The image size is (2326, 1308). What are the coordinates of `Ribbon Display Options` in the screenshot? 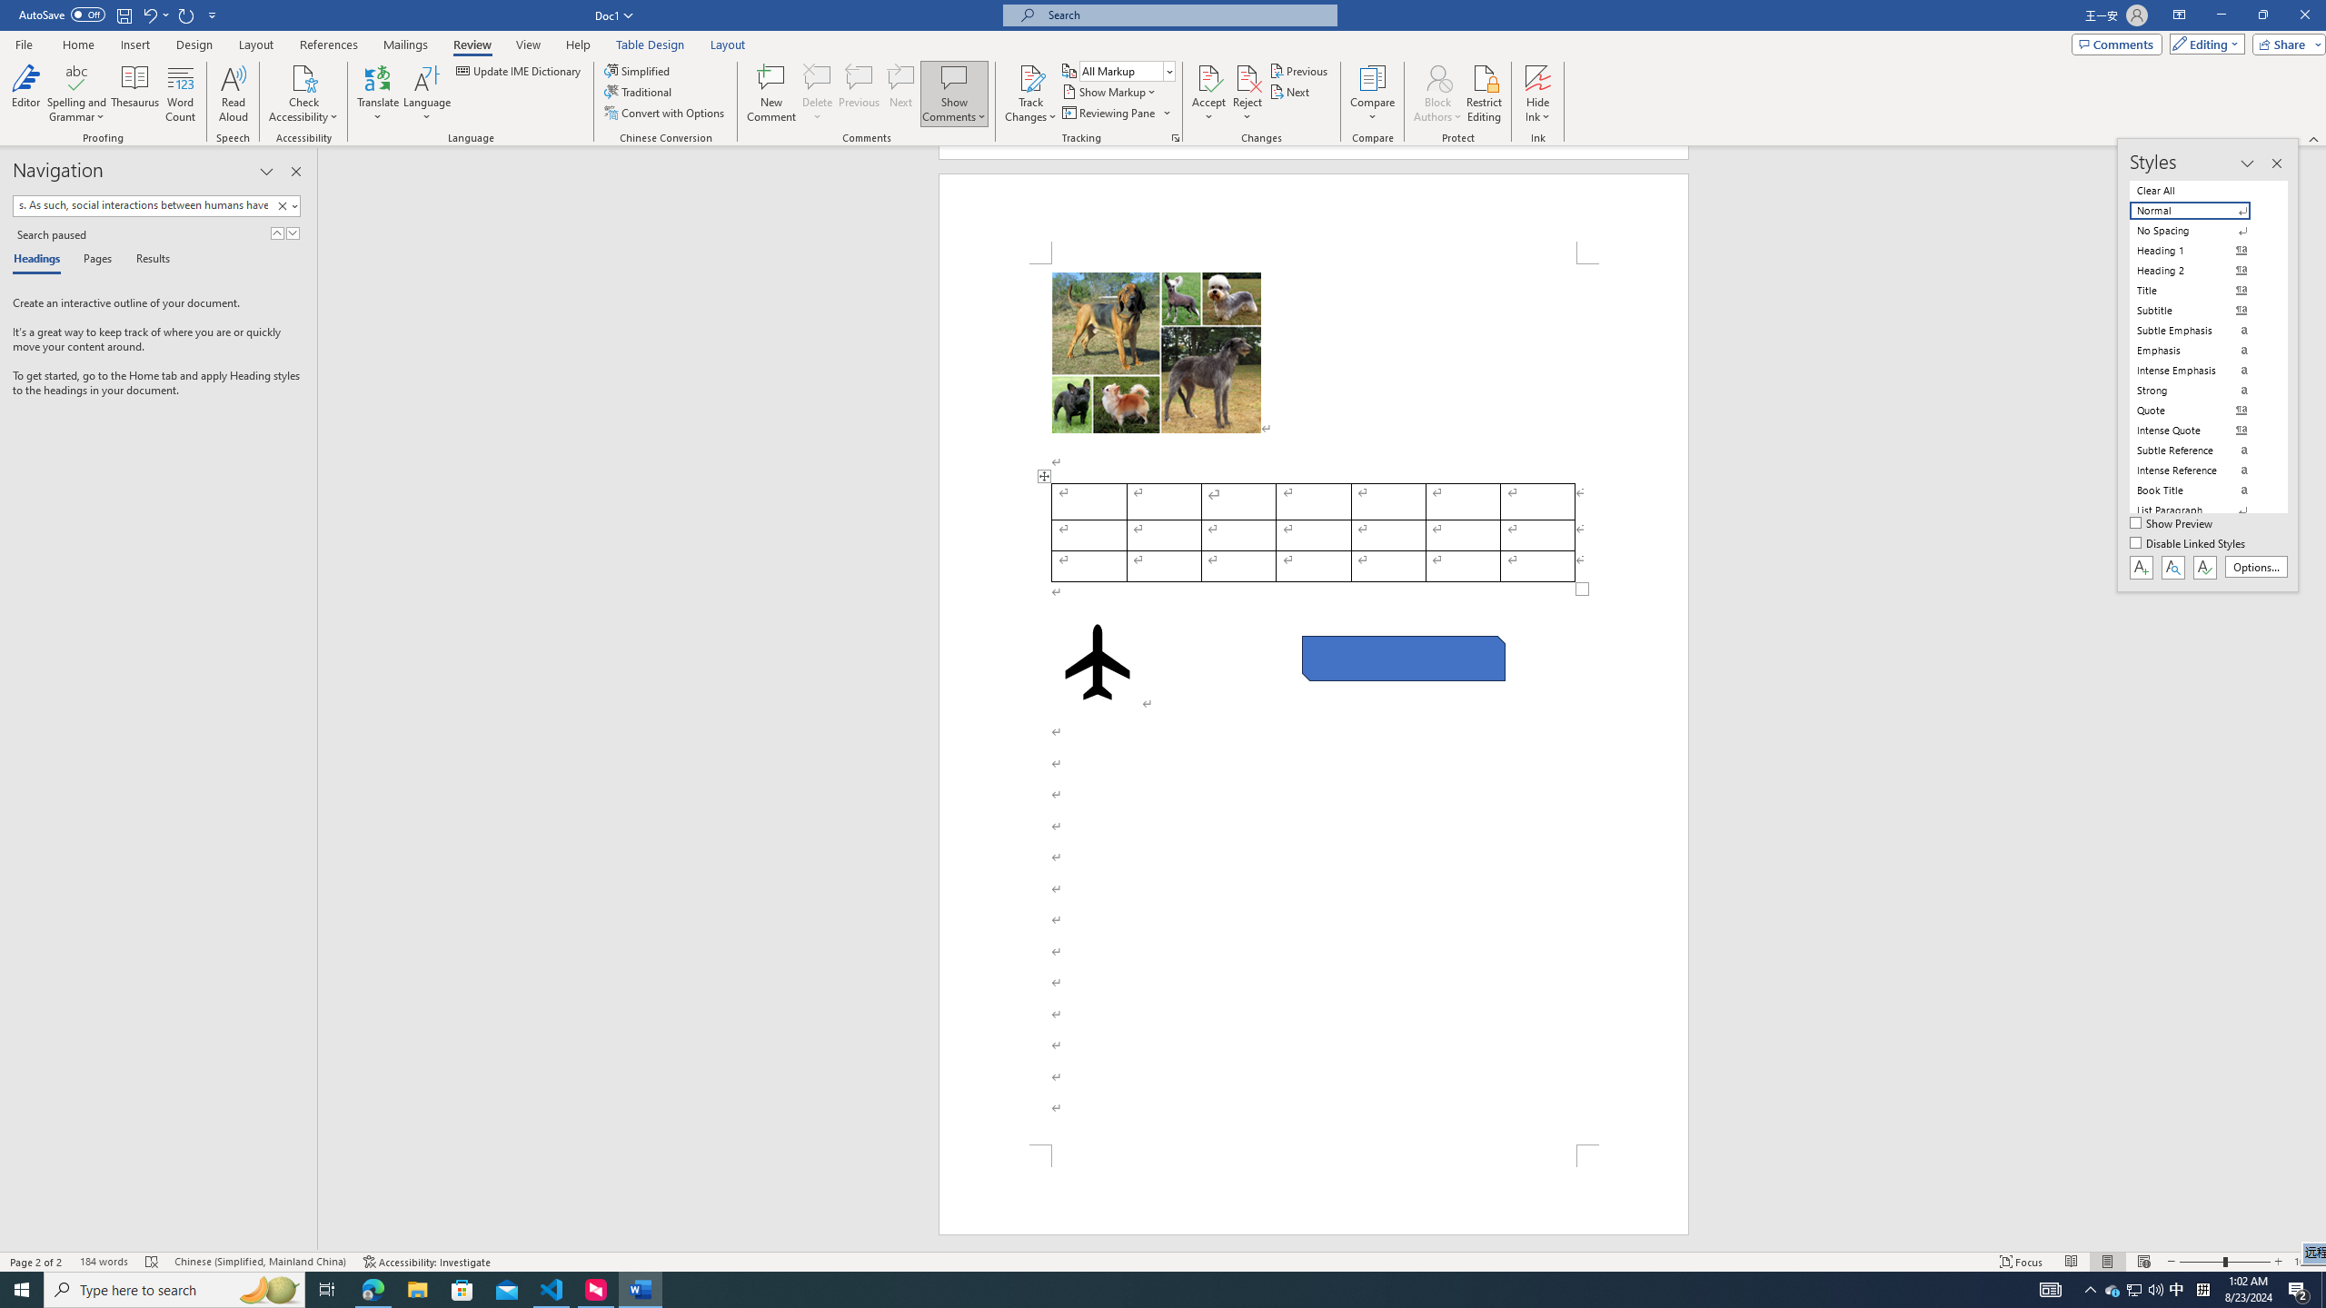 It's located at (2179, 15).